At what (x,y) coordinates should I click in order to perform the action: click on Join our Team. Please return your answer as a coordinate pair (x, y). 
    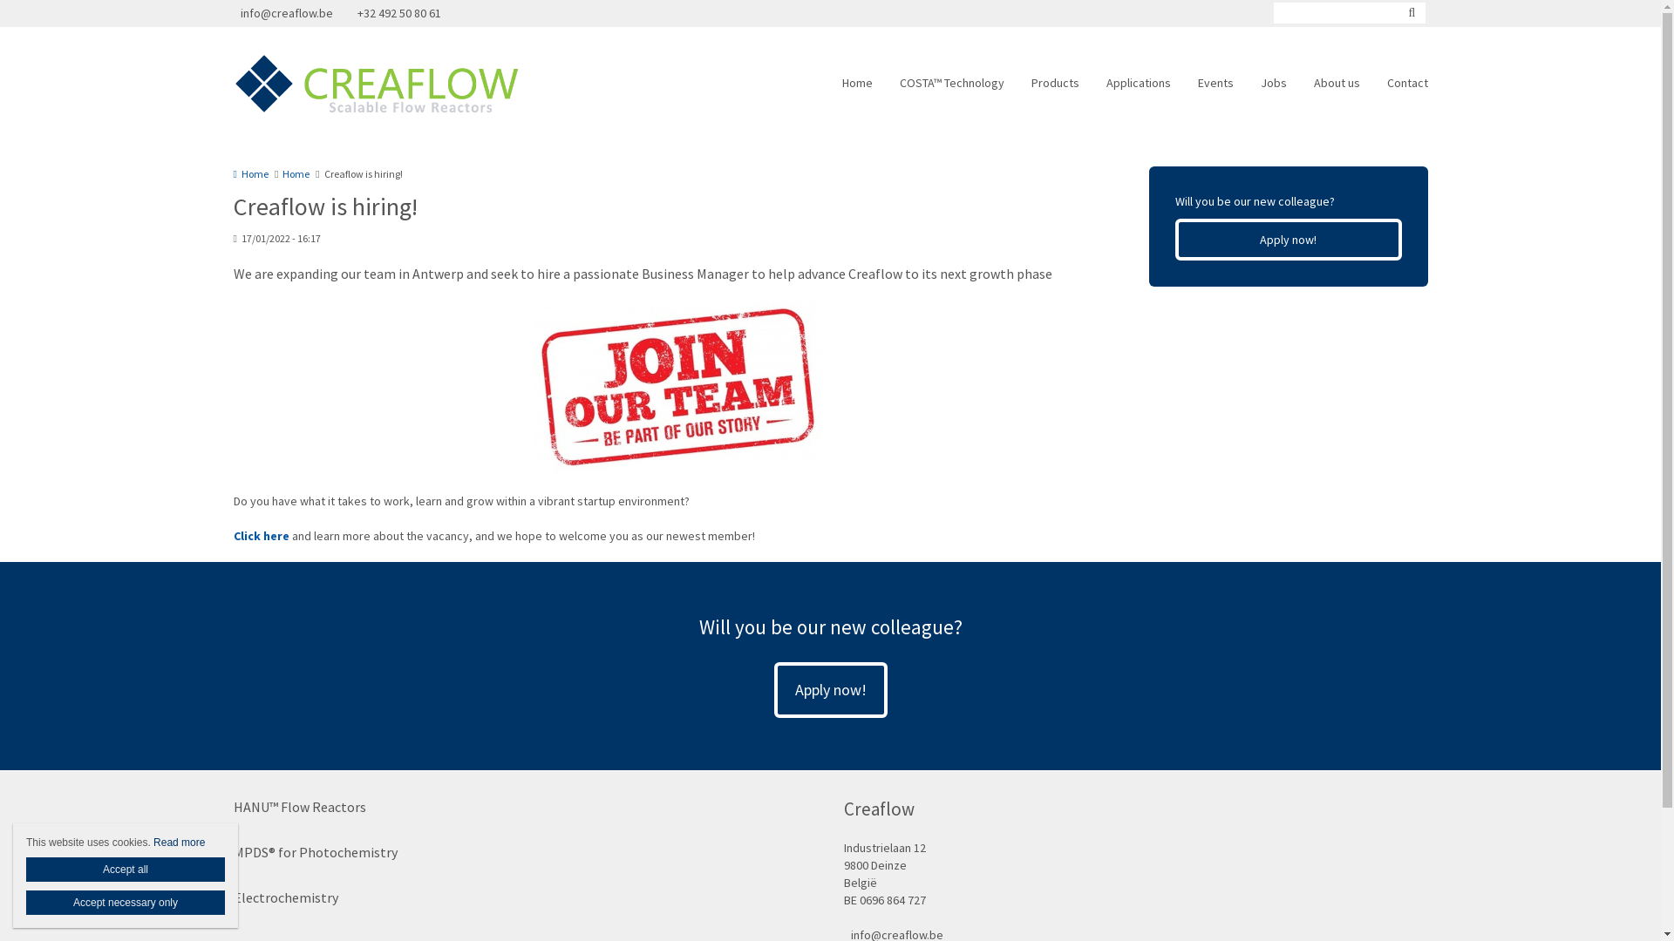
    Looking at the image, I should click on (678, 388).